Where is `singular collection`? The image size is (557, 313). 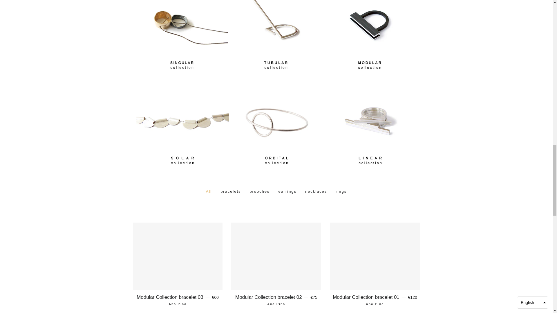 singular collection is located at coordinates (182, 72).